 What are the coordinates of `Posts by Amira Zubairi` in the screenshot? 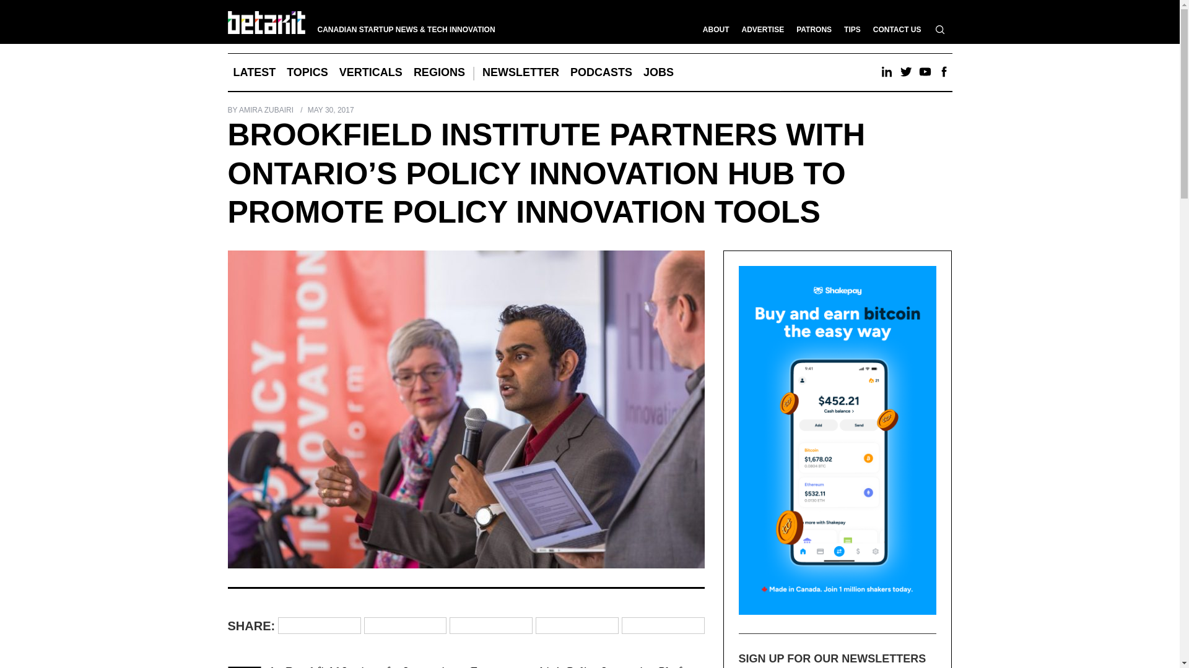 It's located at (266, 109).